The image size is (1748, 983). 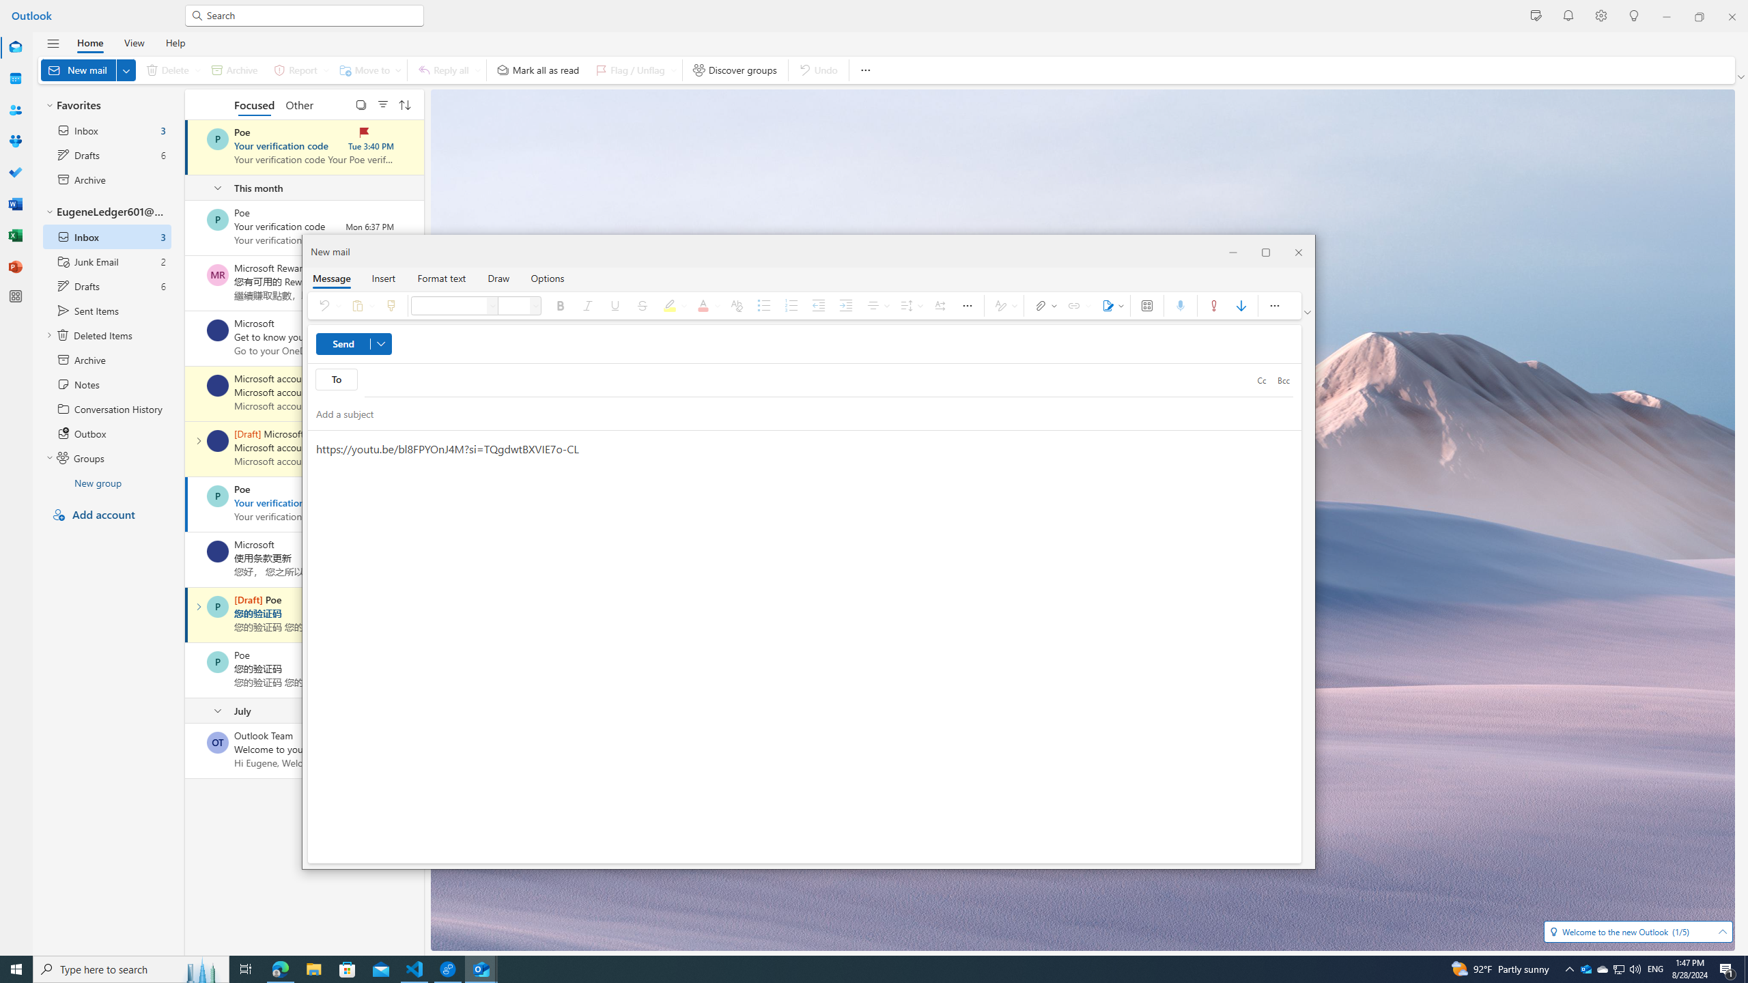 What do you see at coordinates (673, 306) in the screenshot?
I see `Text highlight color` at bounding box center [673, 306].